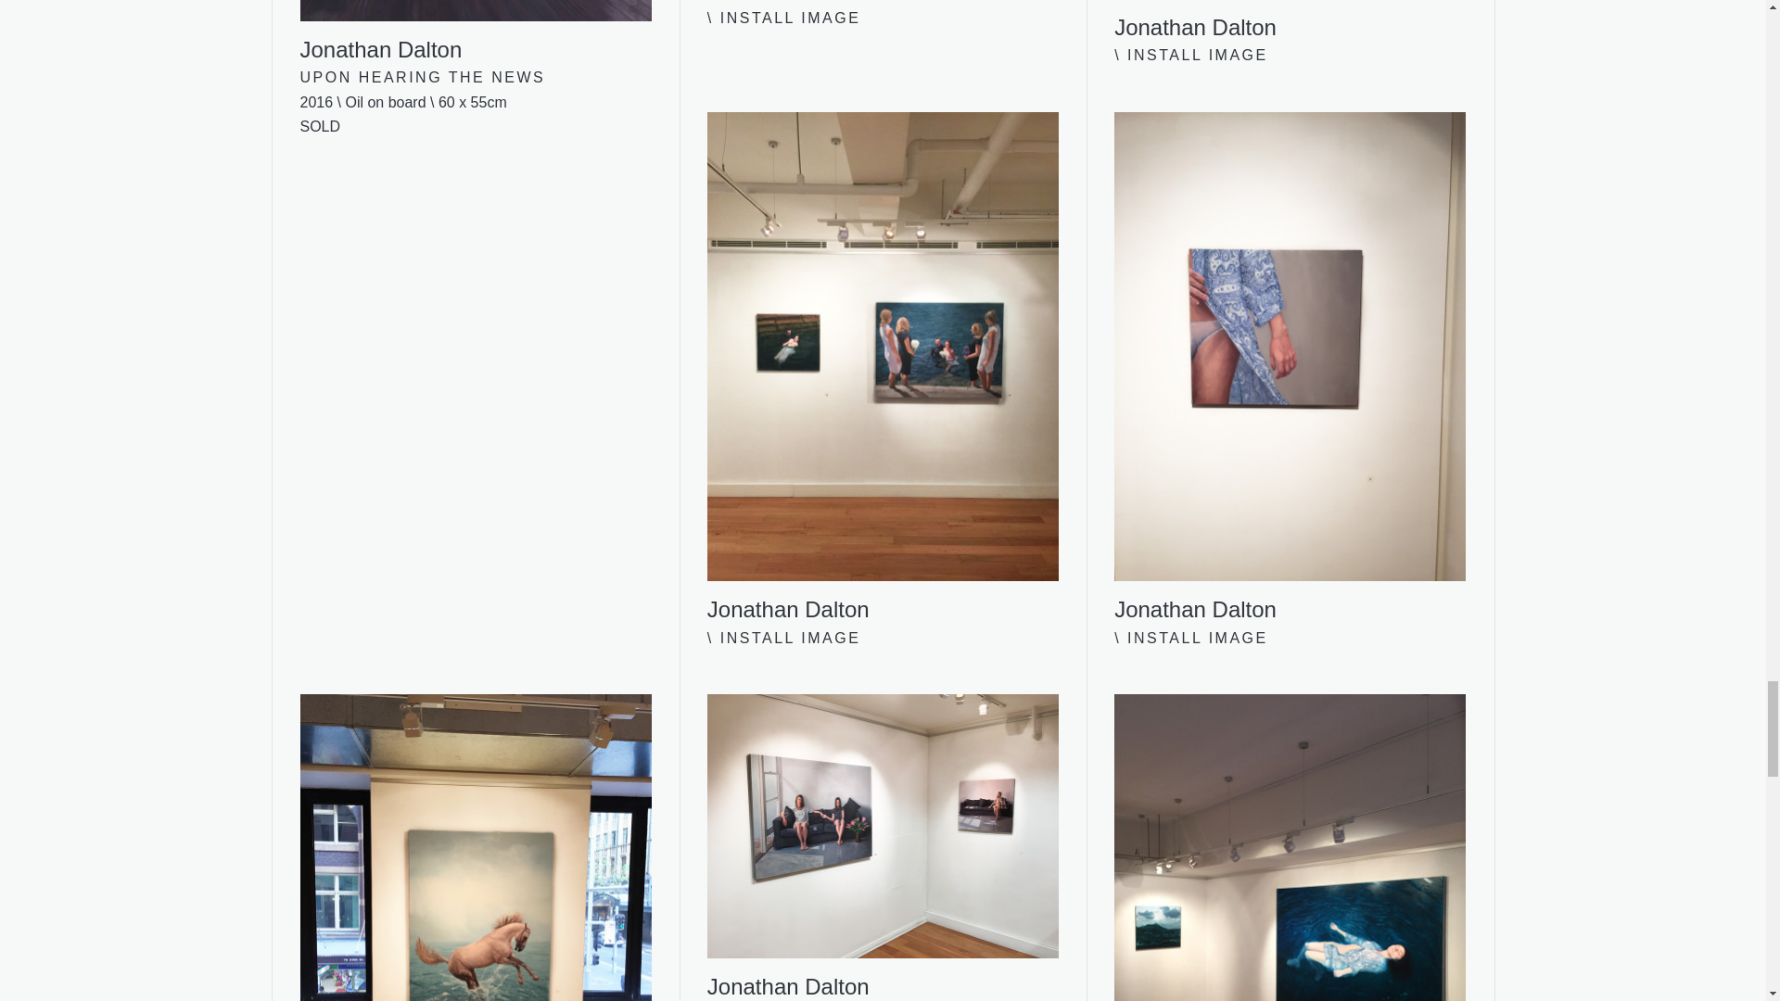 The width and height of the screenshot is (1780, 1001). What do you see at coordinates (1289, 20) in the screenshot?
I see `Jonathan Dalton` at bounding box center [1289, 20].